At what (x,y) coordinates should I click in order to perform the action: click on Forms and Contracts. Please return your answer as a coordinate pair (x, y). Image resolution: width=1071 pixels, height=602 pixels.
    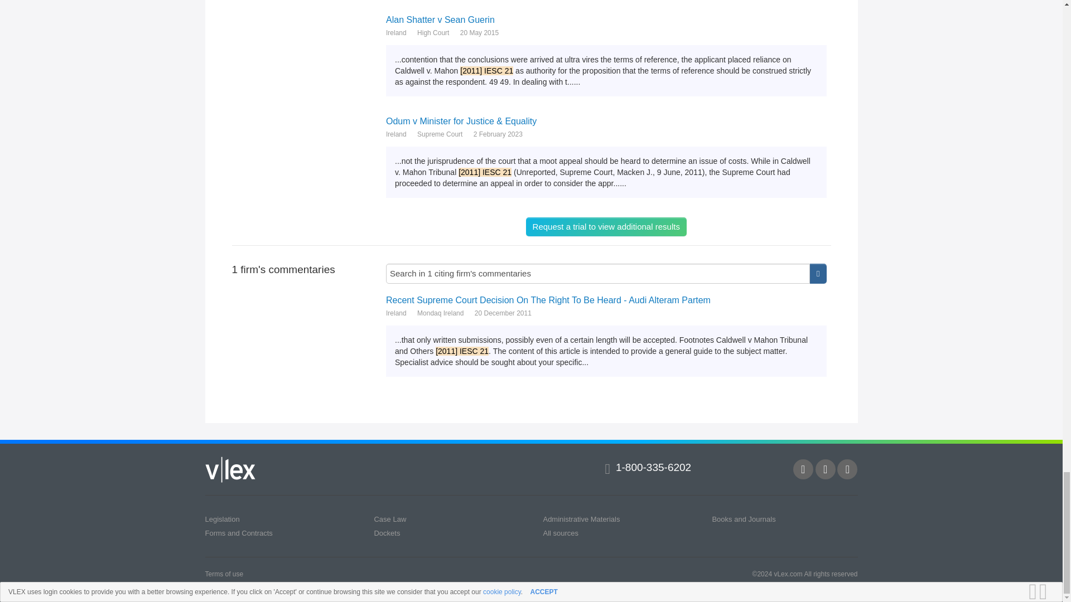
    Looking at the image, I should click on (239, 533).